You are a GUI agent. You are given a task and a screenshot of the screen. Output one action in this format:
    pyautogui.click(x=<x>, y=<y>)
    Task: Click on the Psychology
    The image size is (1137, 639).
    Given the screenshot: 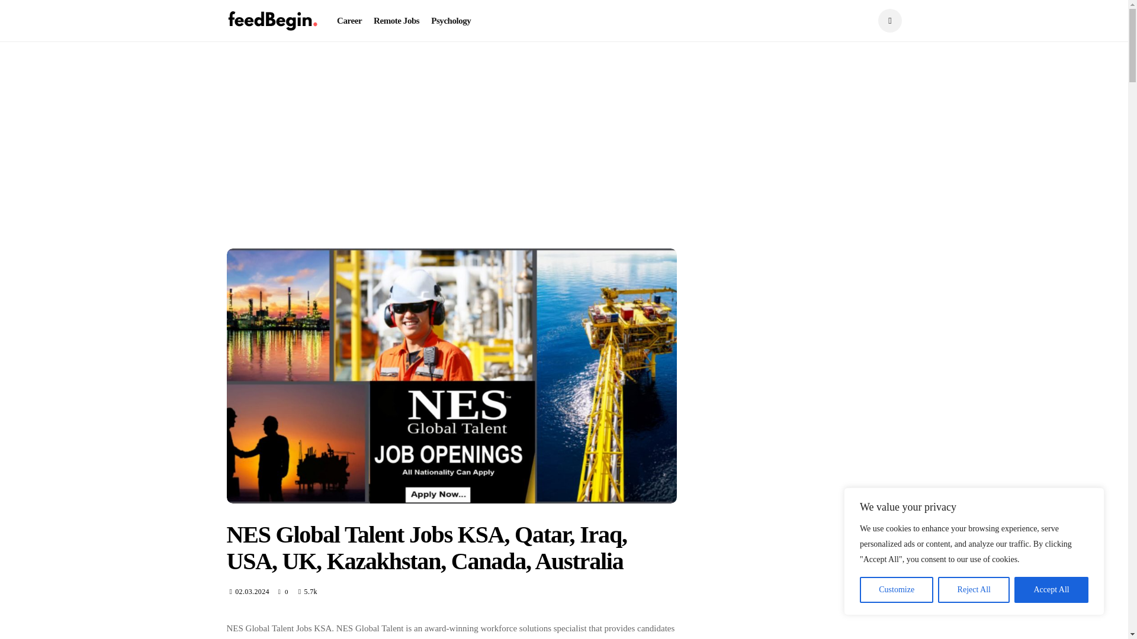 What is the action you would take?
    pyautogui.click(x=450, y=21)
    